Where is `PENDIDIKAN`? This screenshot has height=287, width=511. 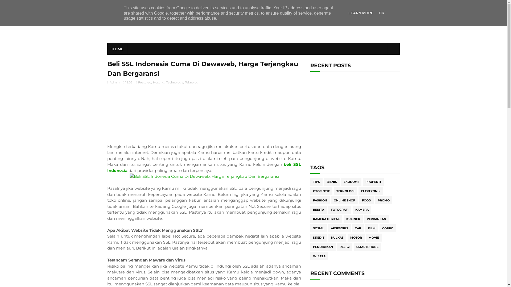 PENDIDIKAN is located at coordinates (323, 247).